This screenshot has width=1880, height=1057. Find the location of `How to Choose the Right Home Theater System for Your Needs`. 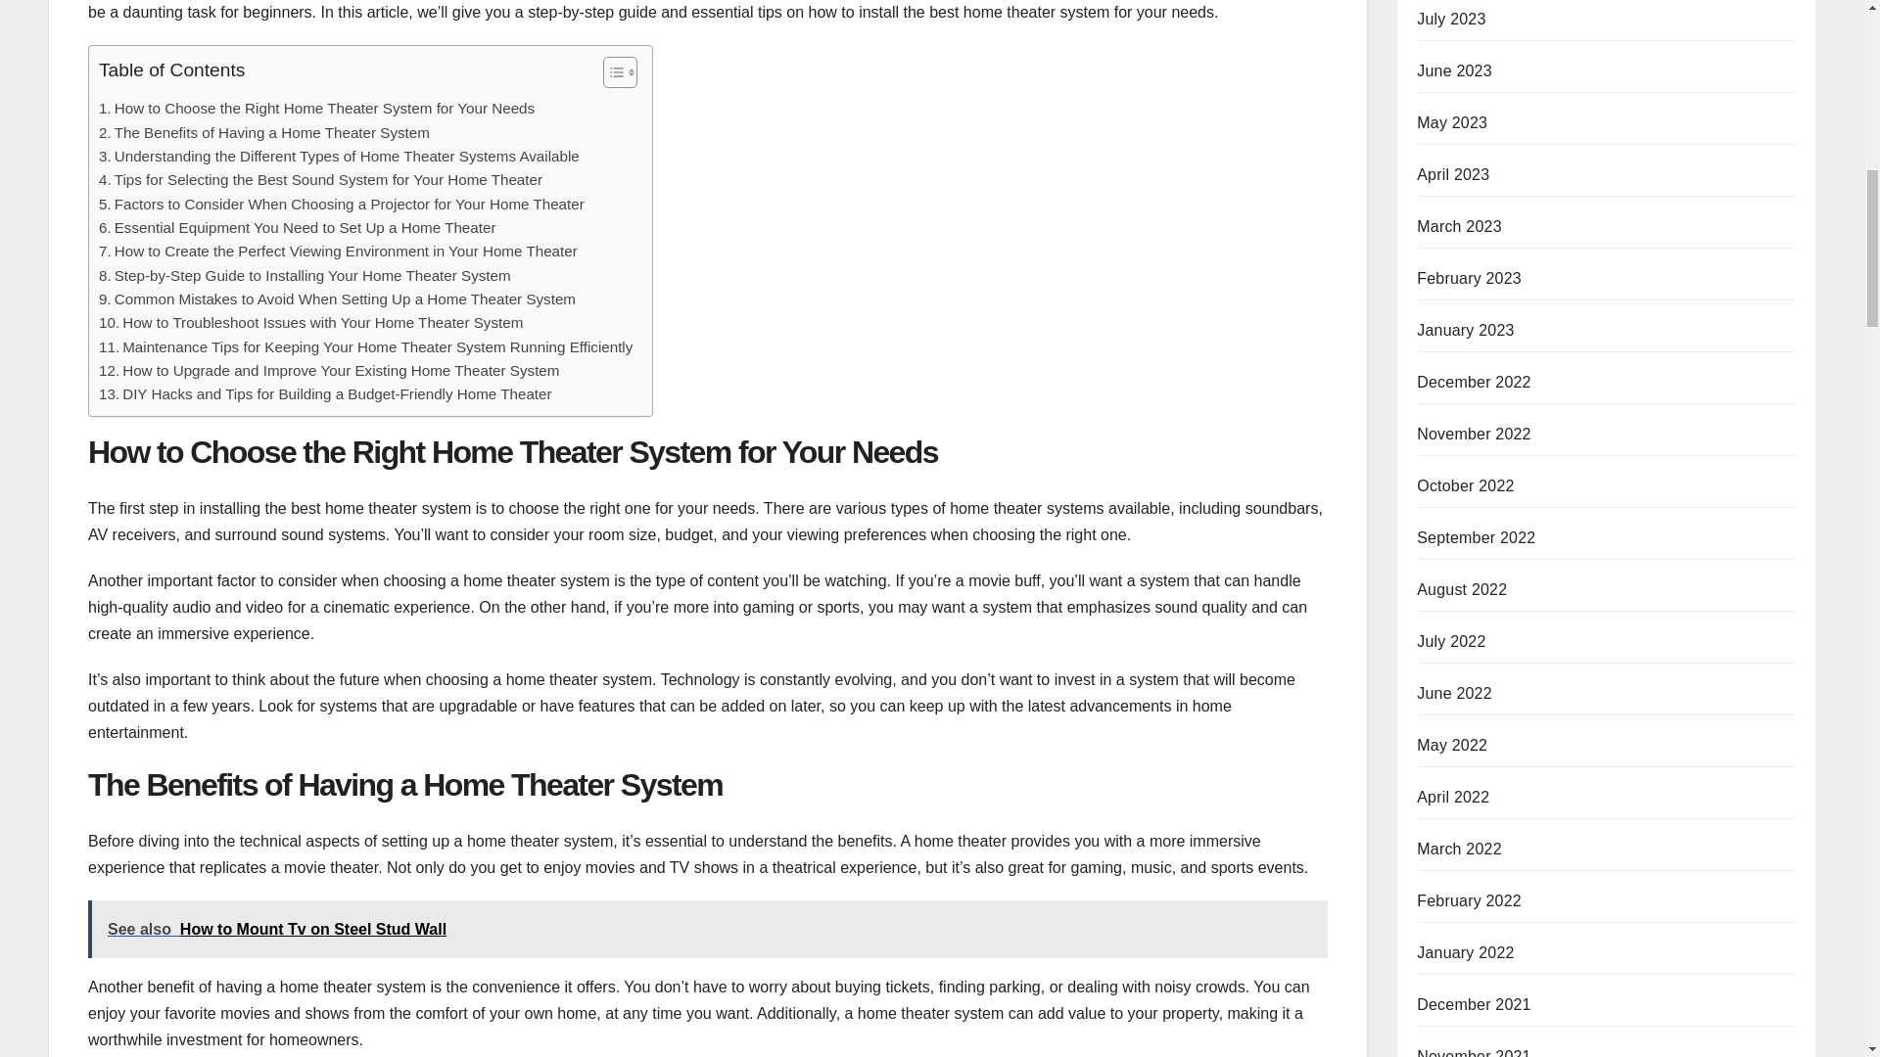

How to Choose the Right Home Theater System for Your Needs is located at coordinates (316, 109).